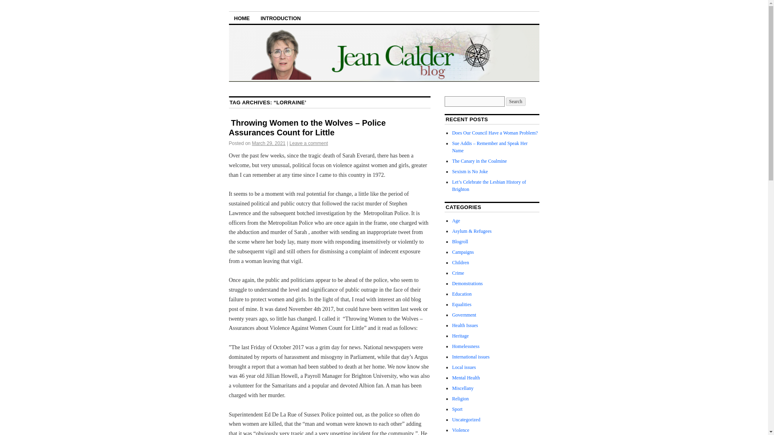 The width and height of the screenshot is (774, 435). What do you see at coordinates (458, 273) in the screenshot?
I see `Crime` at bounding box center [458, 273].